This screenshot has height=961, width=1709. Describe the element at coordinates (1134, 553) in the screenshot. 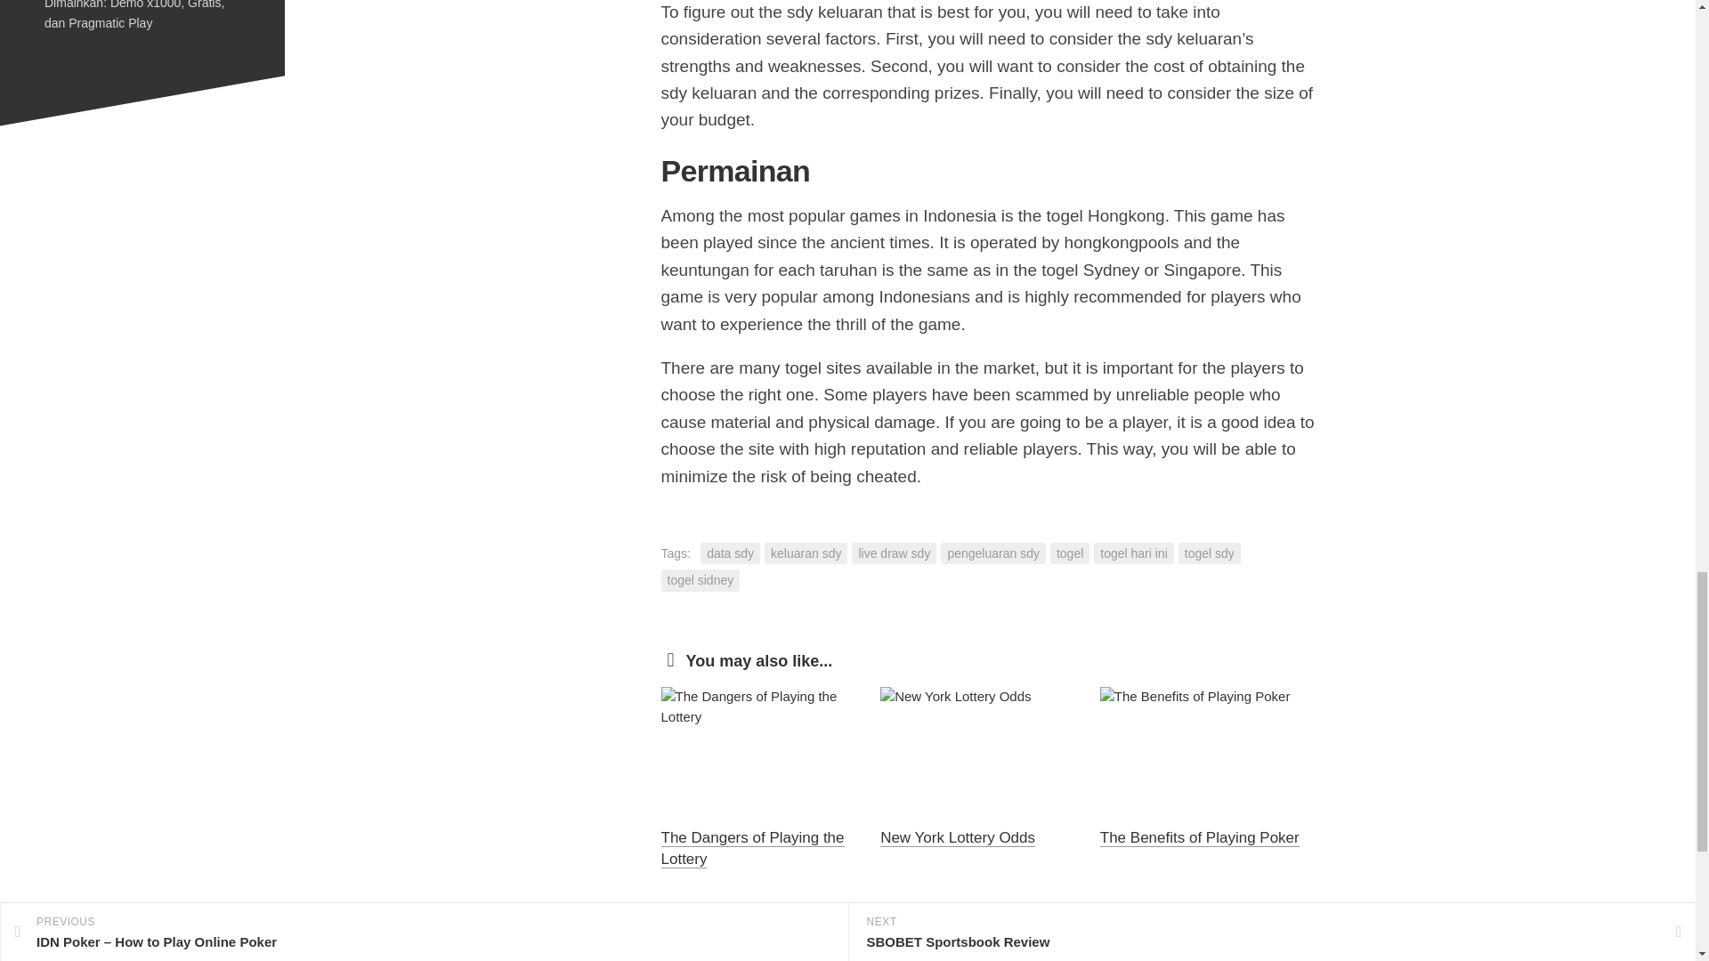

I see `togel hari ini` at that location.